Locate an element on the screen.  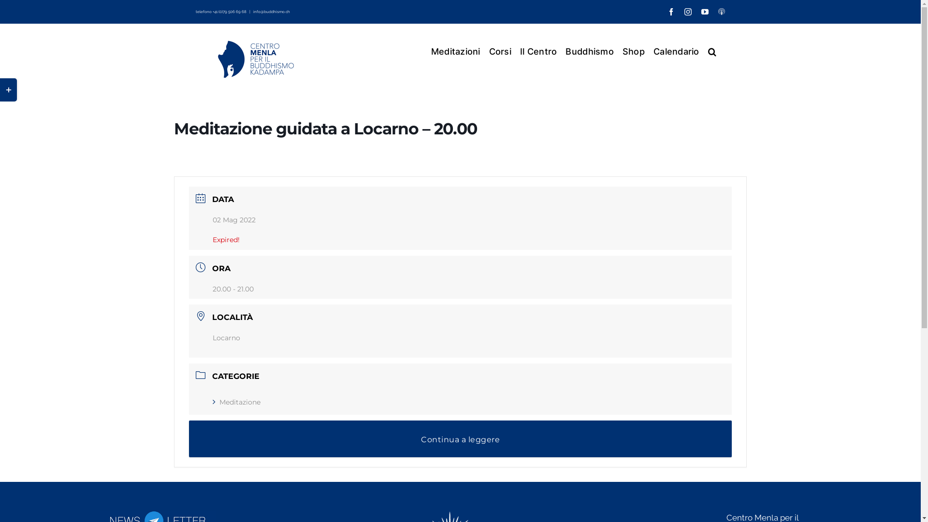
Calendario is located at coordinates (677, 51).